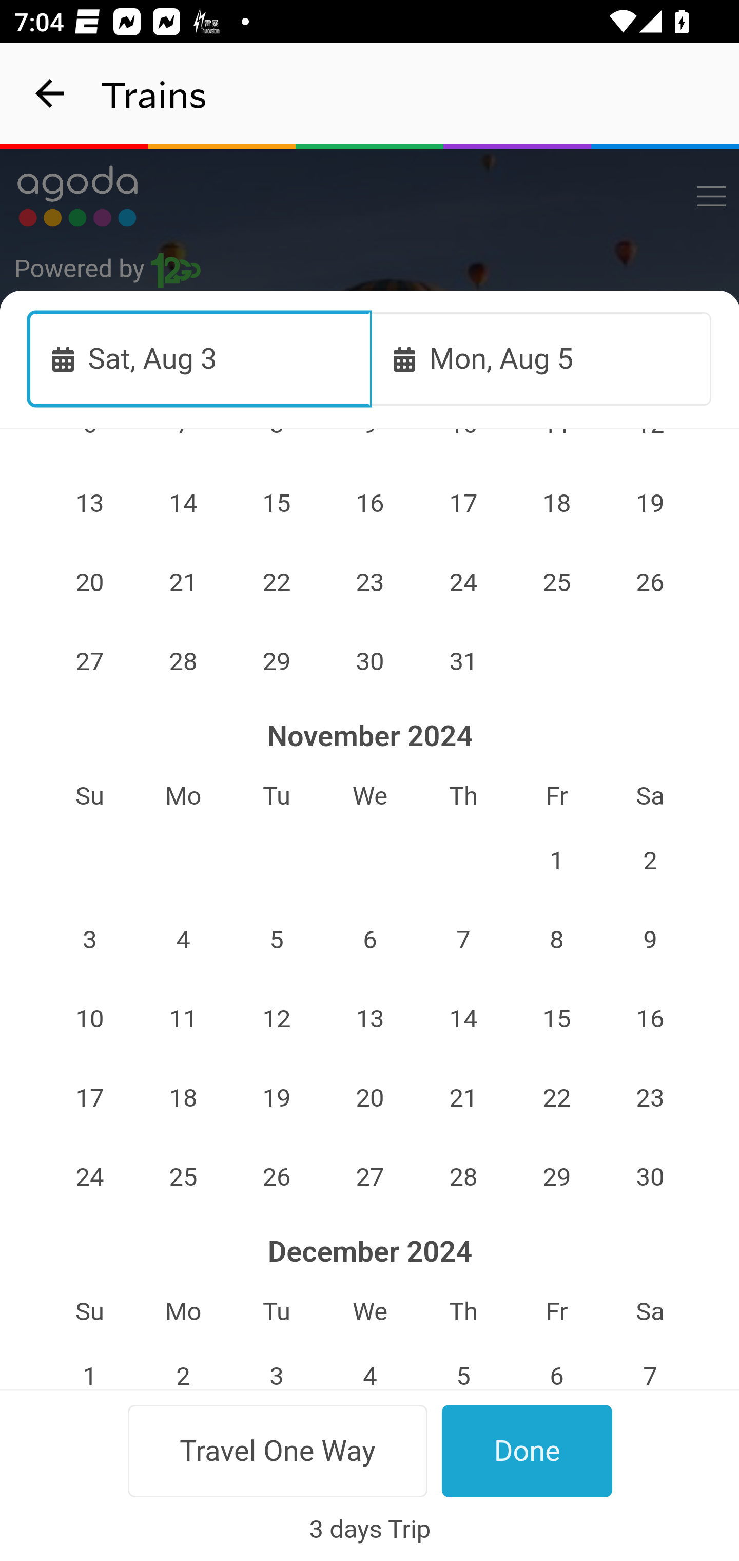 The image size is (739, 1561). I want to click on 14, so click(183, 503).